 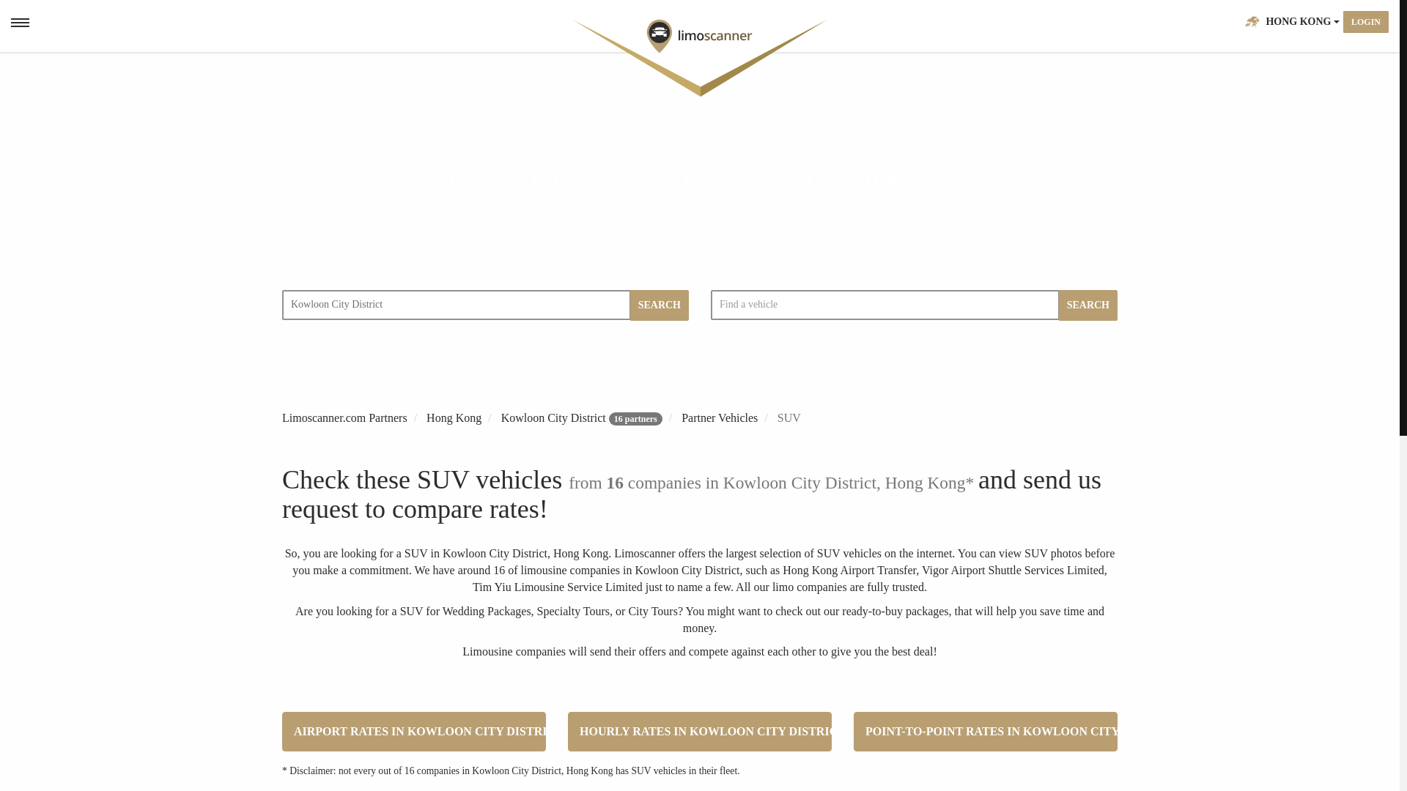 What do you see at coordinates (1366, 22) in the screenshot?
I see `LOGIN` at bounding box center [1366, 22].